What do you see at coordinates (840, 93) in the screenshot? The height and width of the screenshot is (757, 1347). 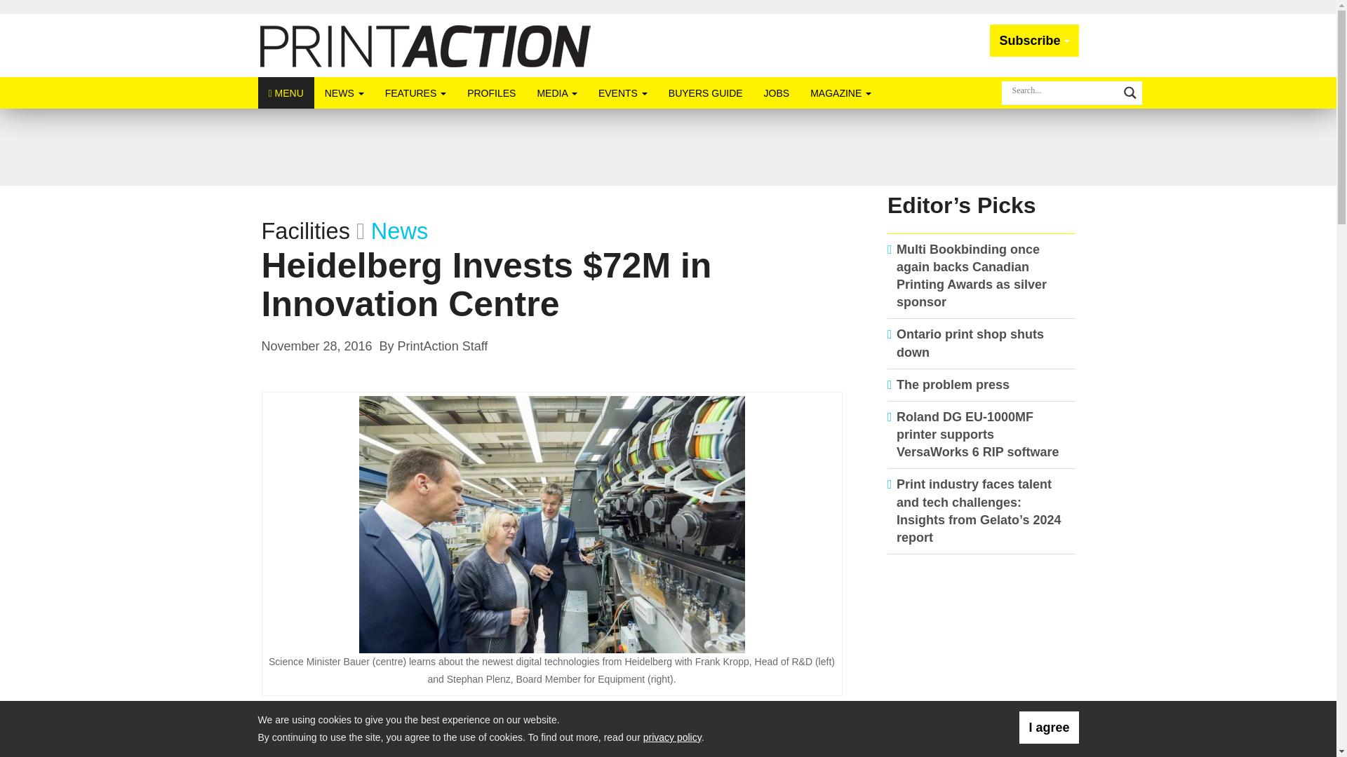 I see `MAGAZINE` at bounding box center [840, 93].